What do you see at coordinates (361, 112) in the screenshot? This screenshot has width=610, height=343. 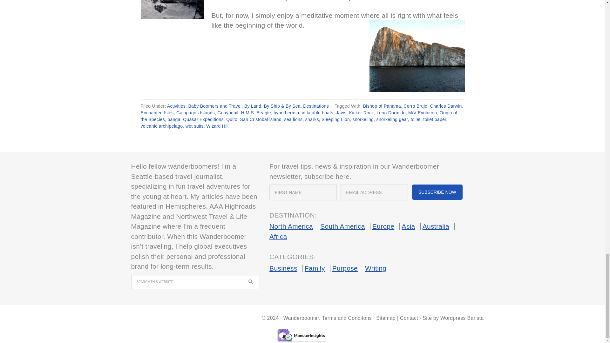 I see `Kicker Rock` at bounding box center [361, 112].